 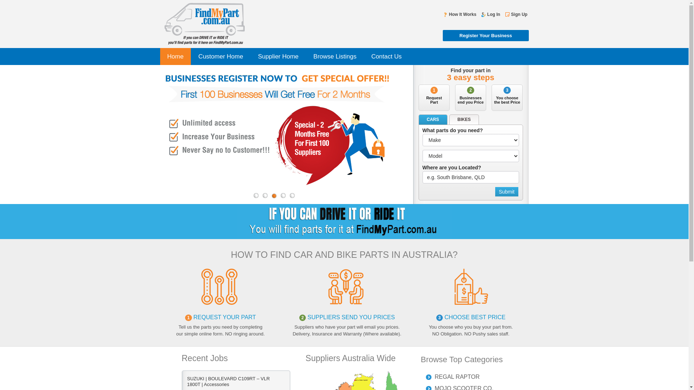 I want to click on SUPPLIERS SEND YOU PRICES, so click(x=350, y=317).